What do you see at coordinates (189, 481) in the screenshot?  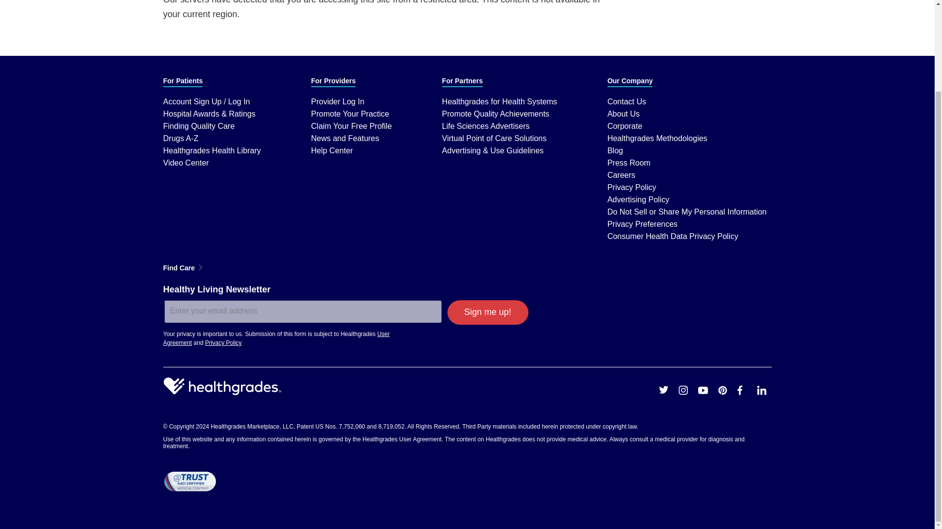 I see `This website is certified by AACI. Click to verify.` at bounding box center [189, 481].